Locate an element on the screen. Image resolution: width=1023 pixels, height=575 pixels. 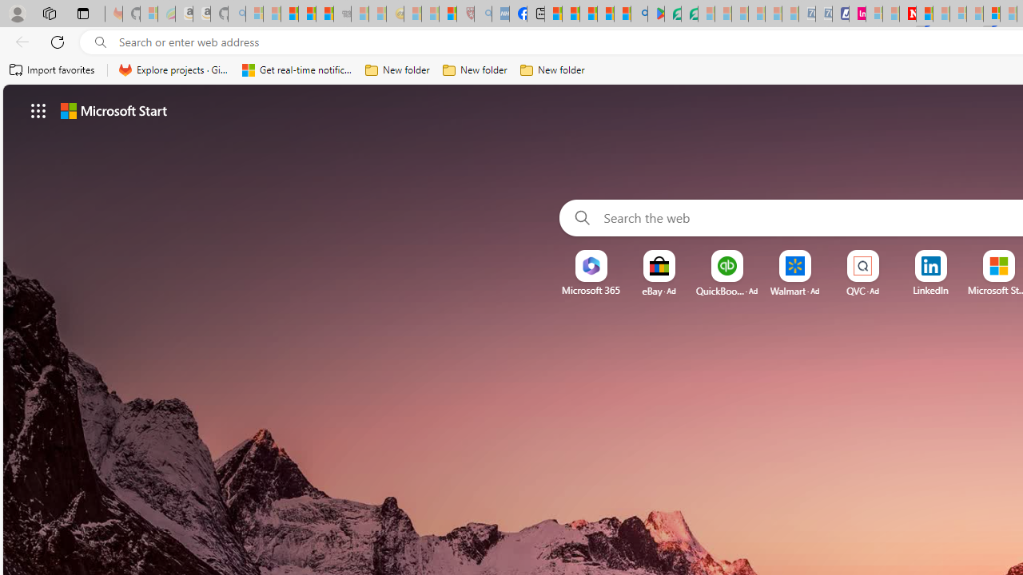
google - Search is located at coordinates (639, 14).